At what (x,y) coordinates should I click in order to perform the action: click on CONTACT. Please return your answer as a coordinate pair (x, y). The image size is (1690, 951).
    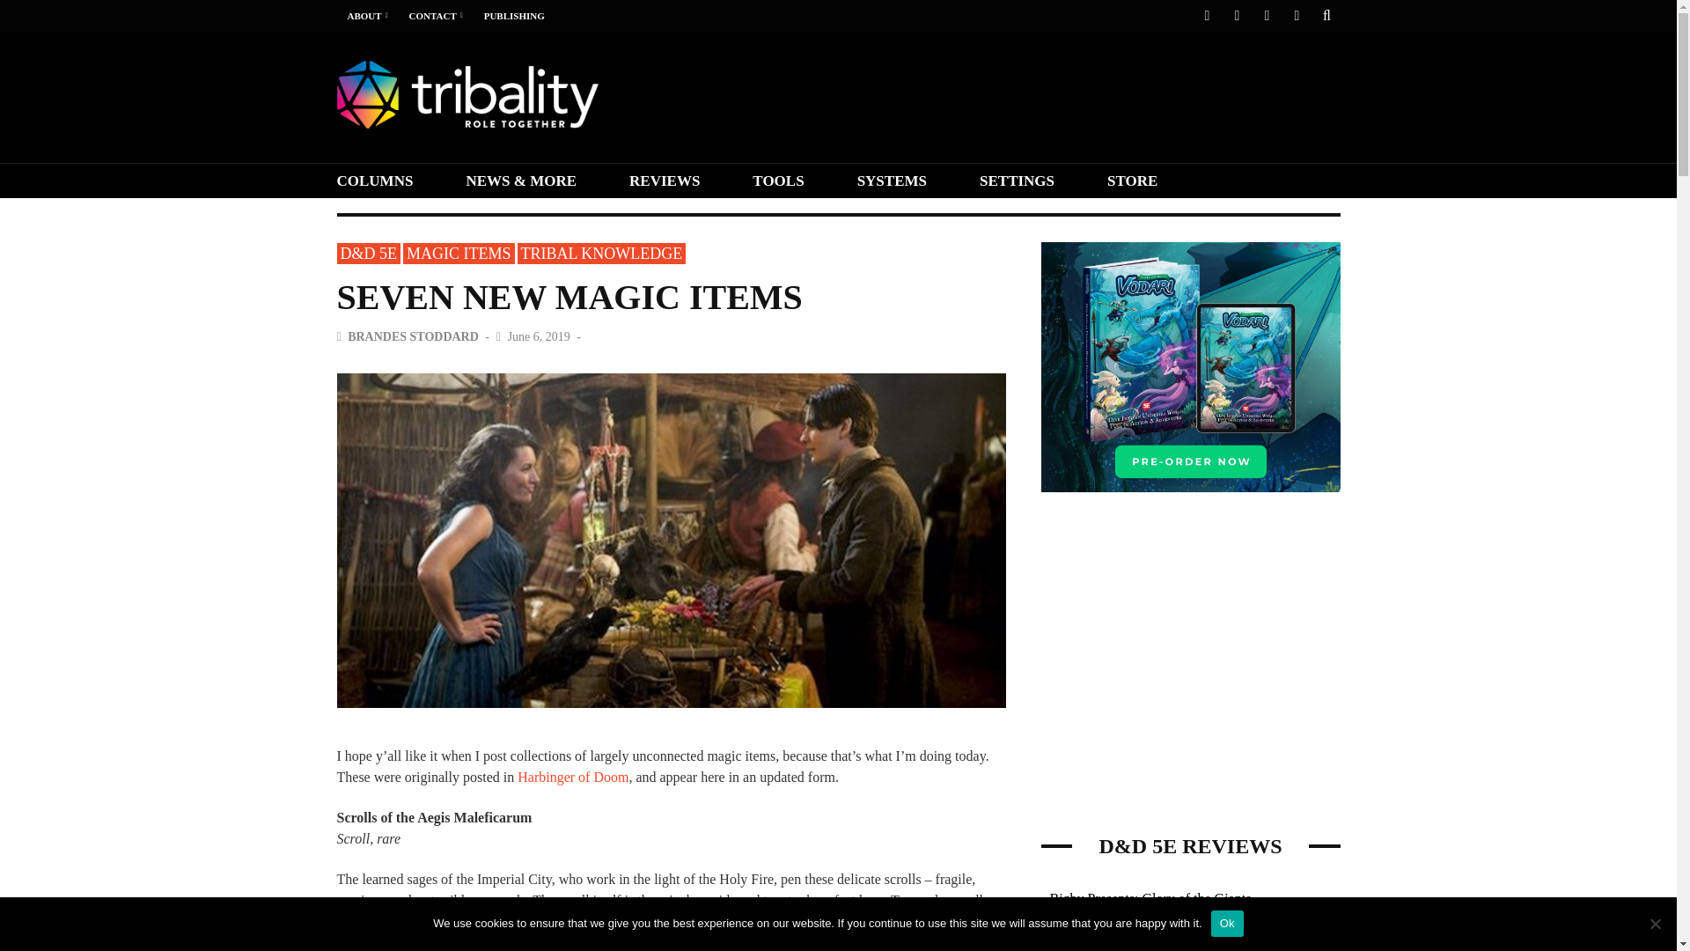
    Looking at the image, I should click on (432, 16).